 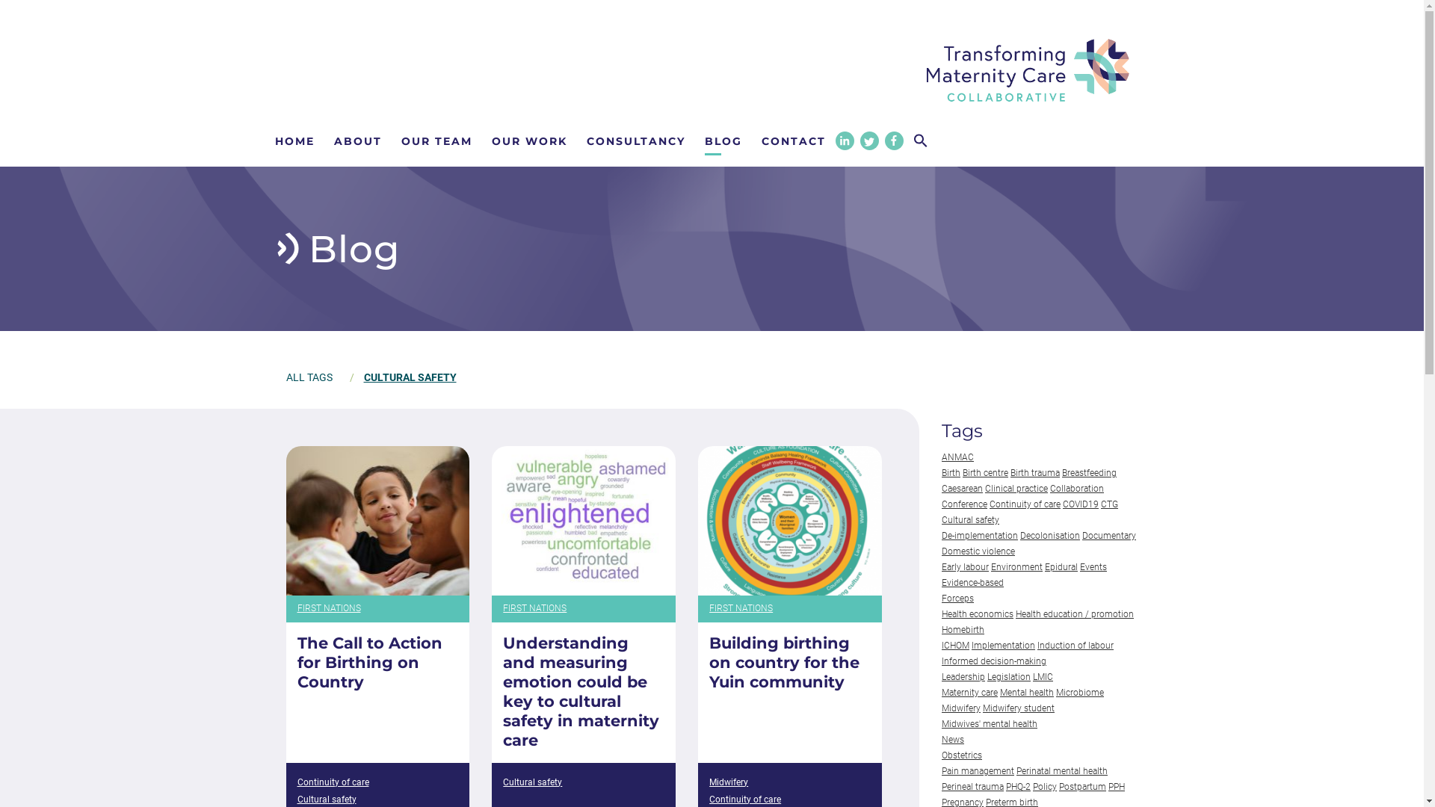 What do you see at coordinates (532, 783) in the screenshot?
I see `Cultural safety` at bounding box center [532, 783].